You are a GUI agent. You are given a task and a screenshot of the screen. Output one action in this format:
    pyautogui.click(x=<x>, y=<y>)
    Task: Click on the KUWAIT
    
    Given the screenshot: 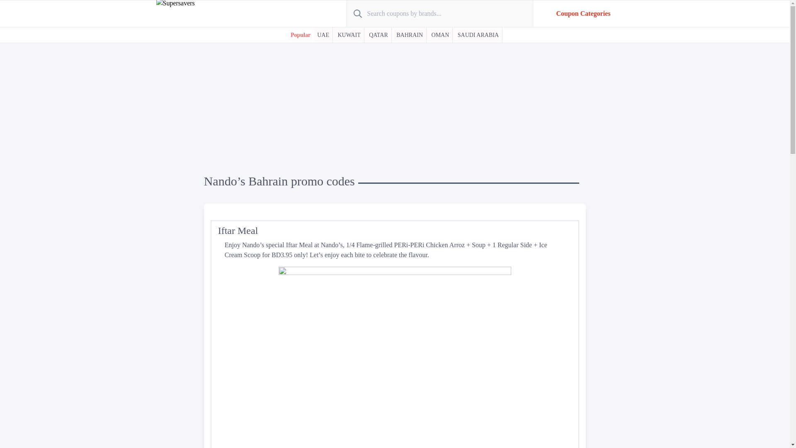 What is the action you would take?
    pyautogui.click(x=349, y=35)
    